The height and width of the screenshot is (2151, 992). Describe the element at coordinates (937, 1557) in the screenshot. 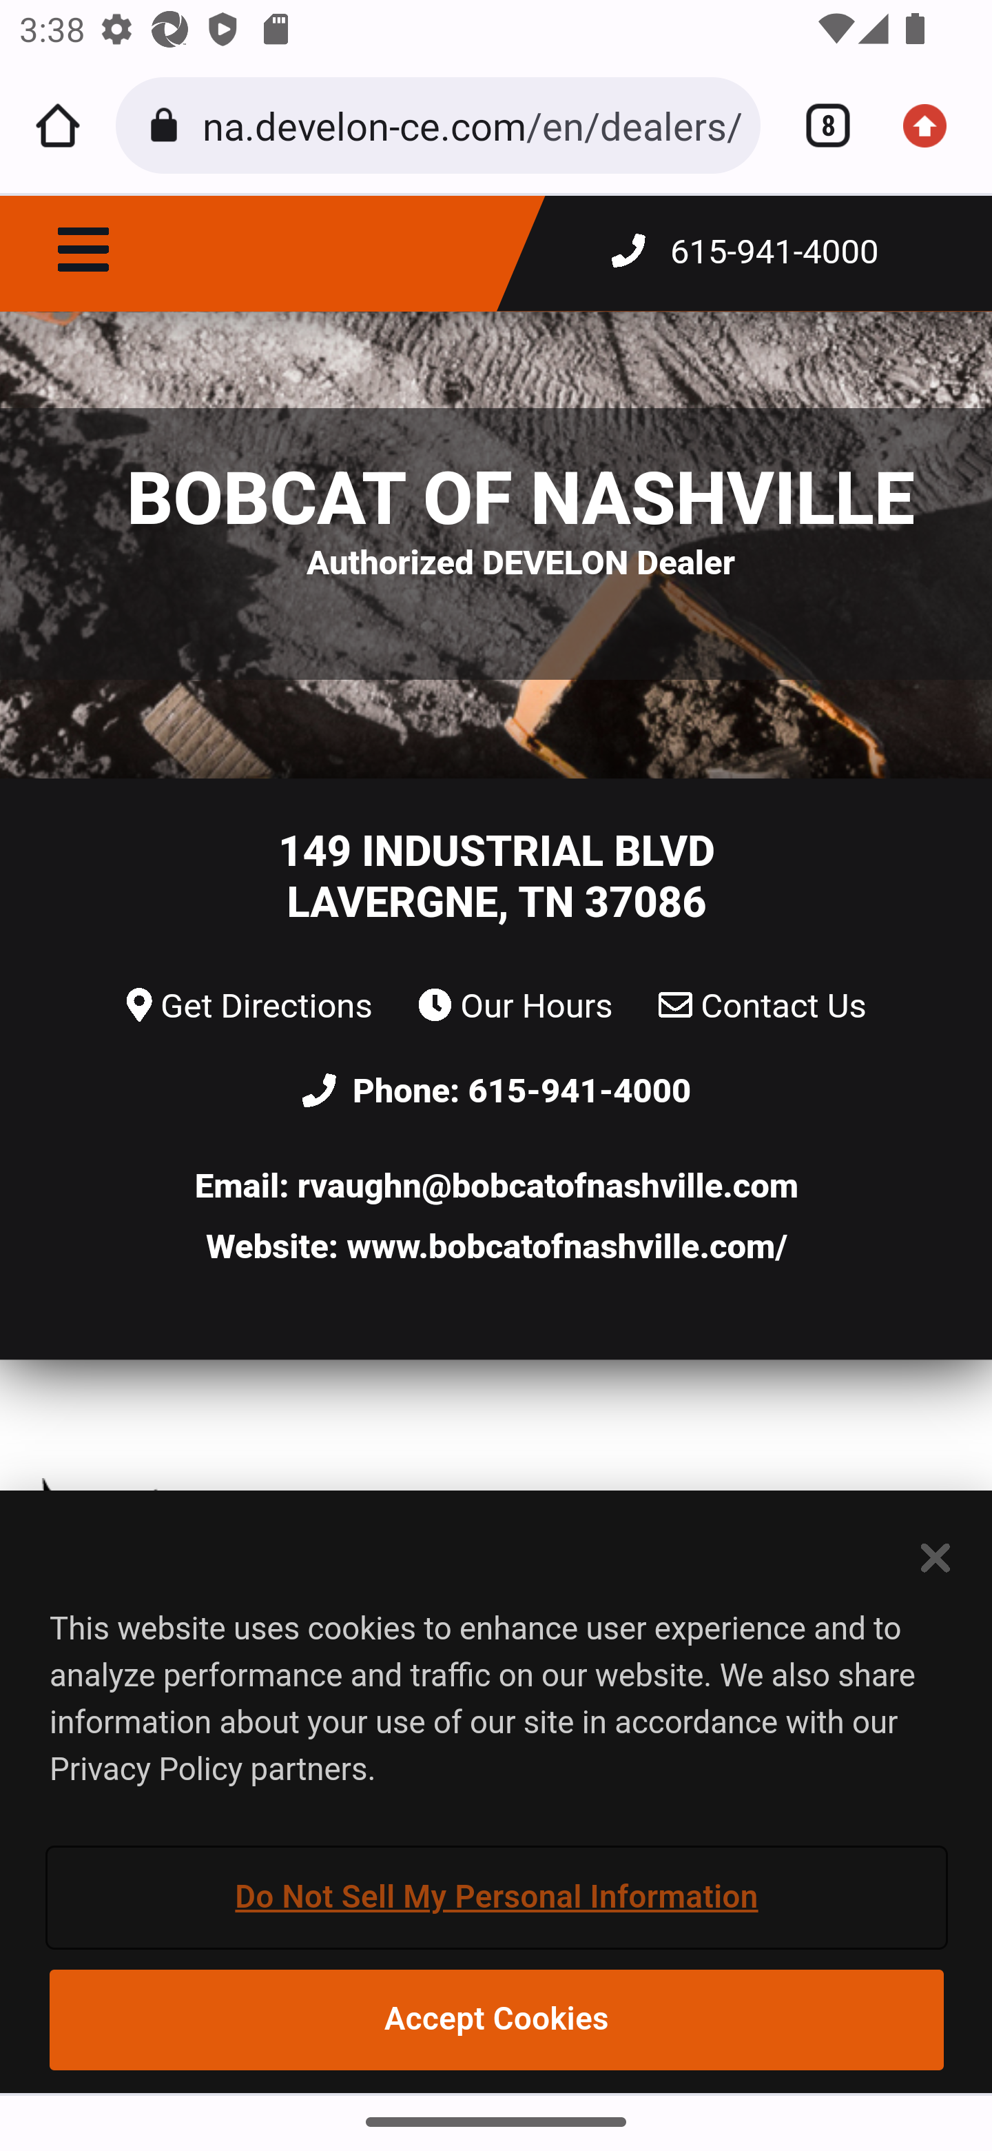

I see `Close` at that location.